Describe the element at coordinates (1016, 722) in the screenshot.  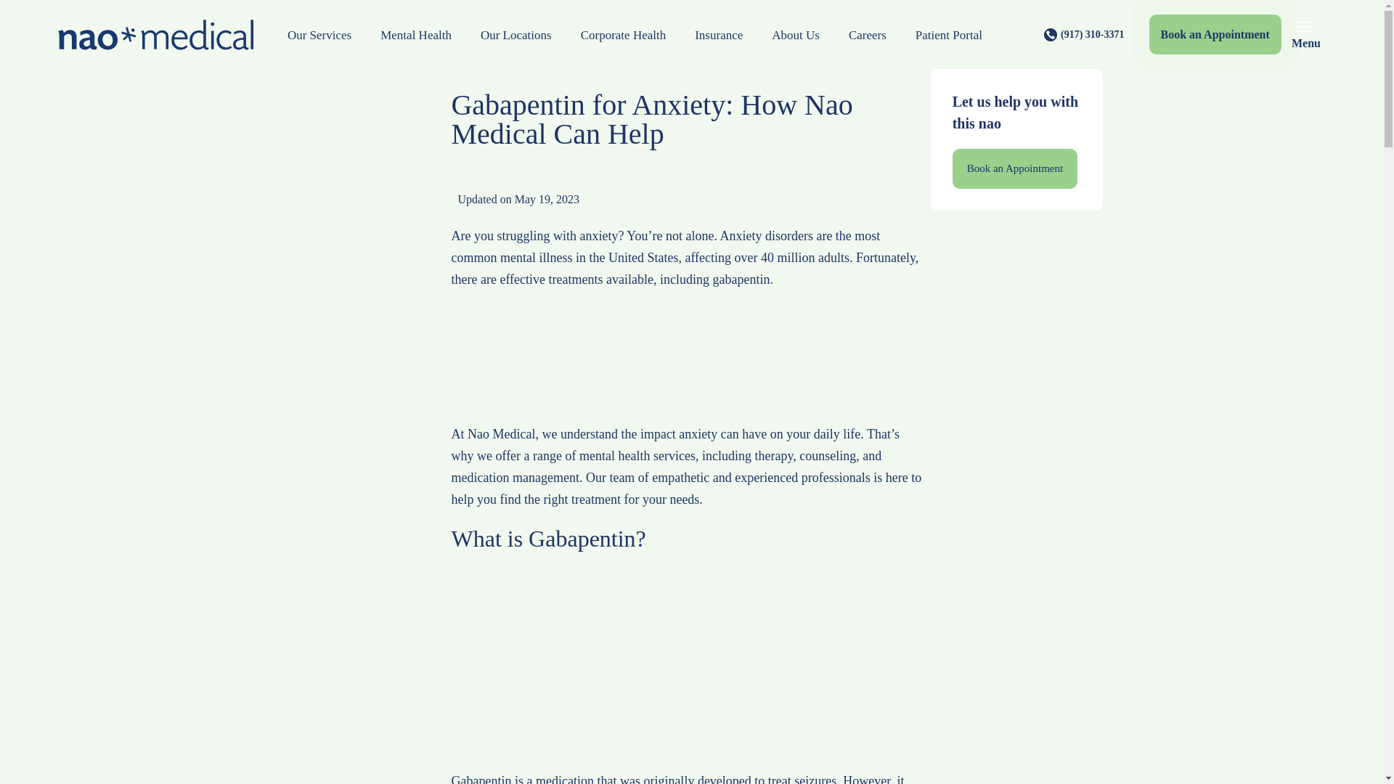
I see `Advertisement` at that location.